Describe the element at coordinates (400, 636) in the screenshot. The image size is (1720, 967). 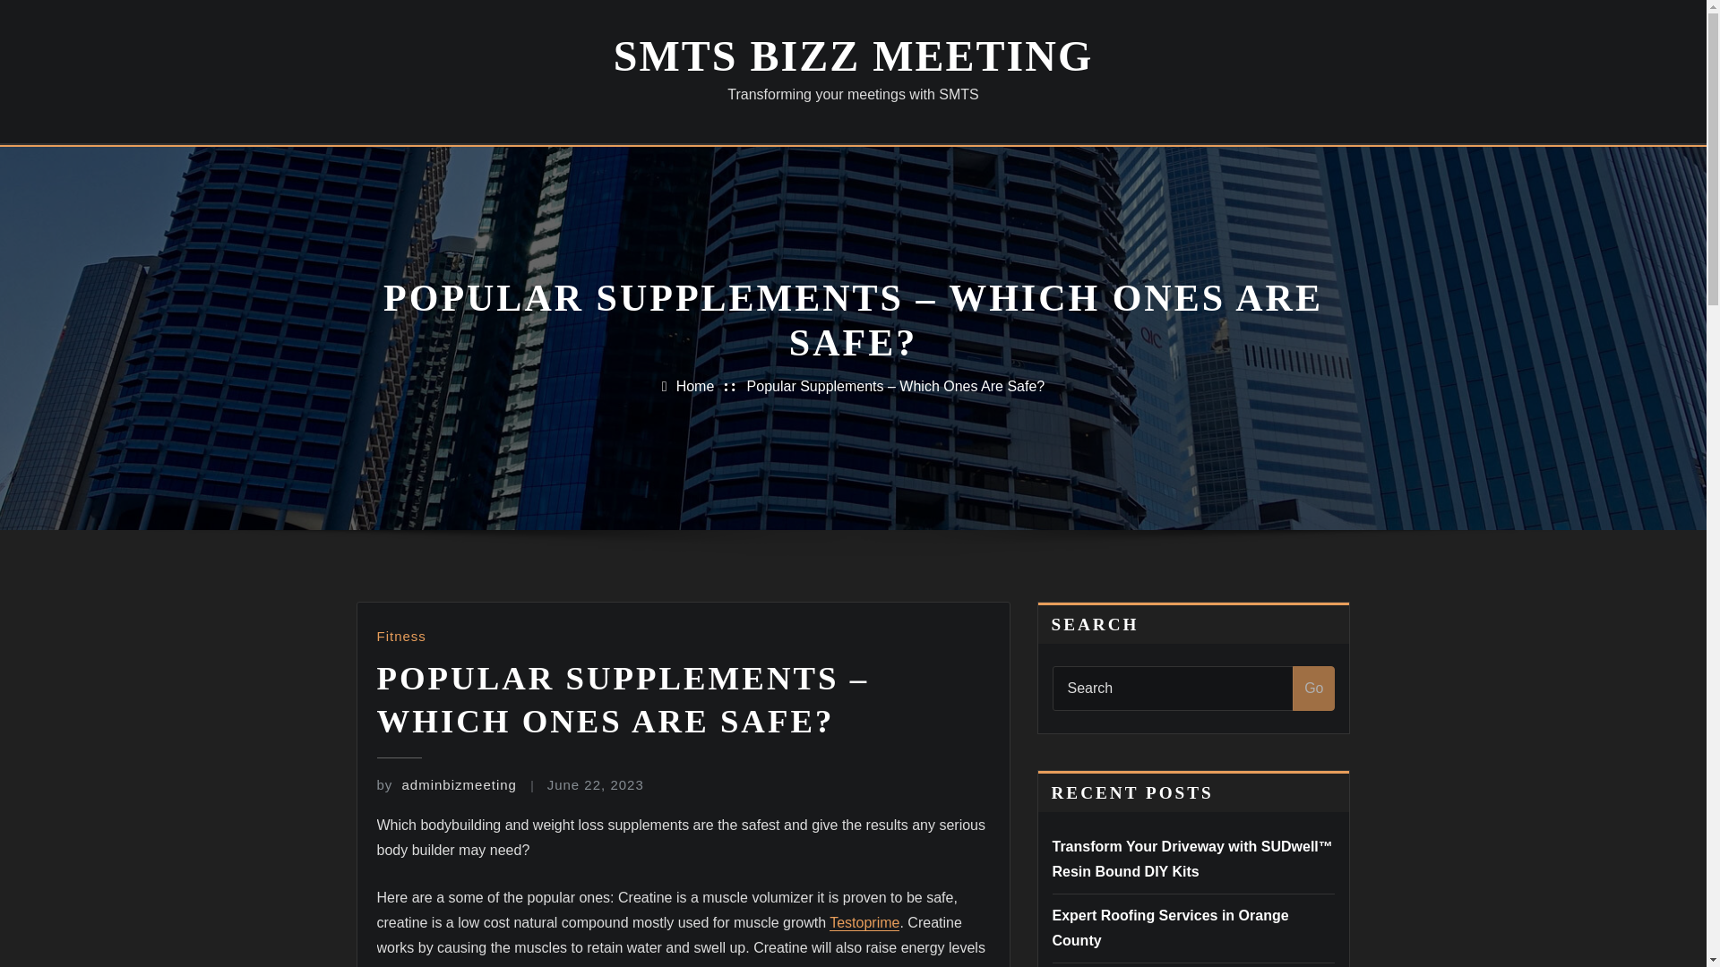
I see `Fitness` at that location.